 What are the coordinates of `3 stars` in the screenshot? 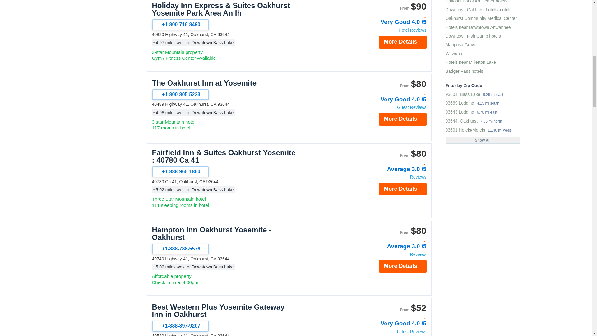 It's located at (393, 240).